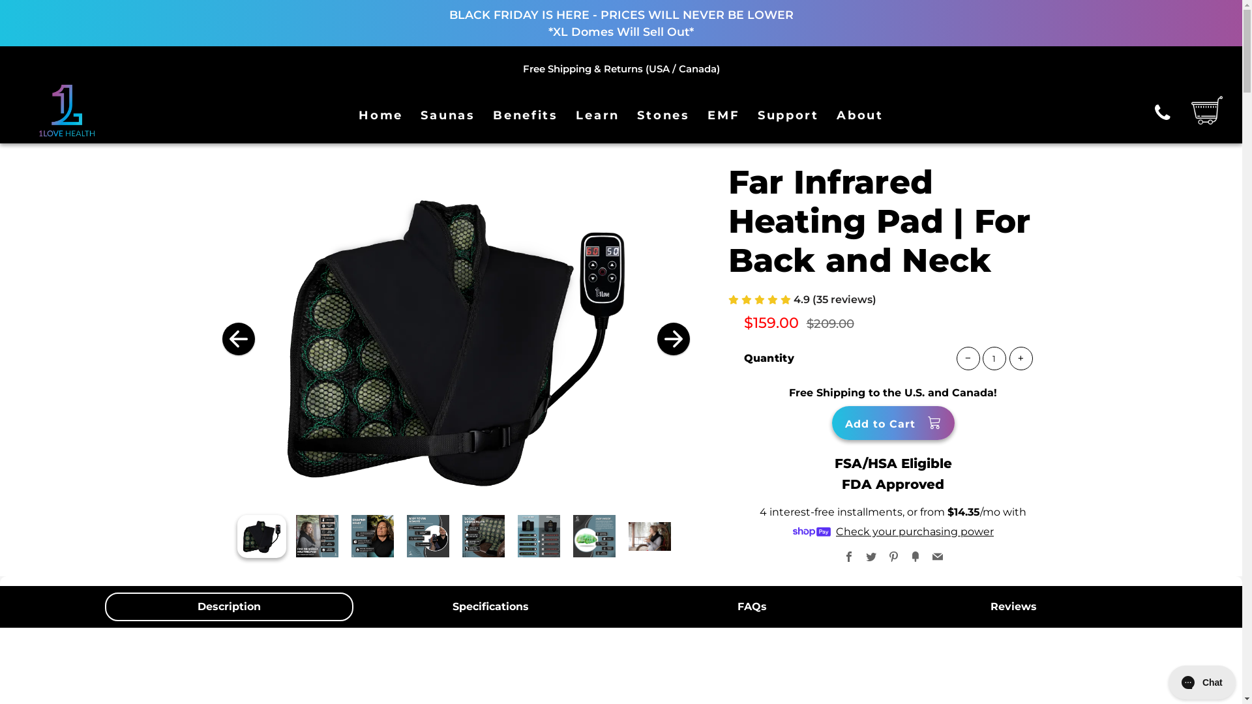 Image resolution: width=1252 pixels, height=704 pixels. Describe the element at coordinates (428, 536) in the screenshot. I see `0` at that location.